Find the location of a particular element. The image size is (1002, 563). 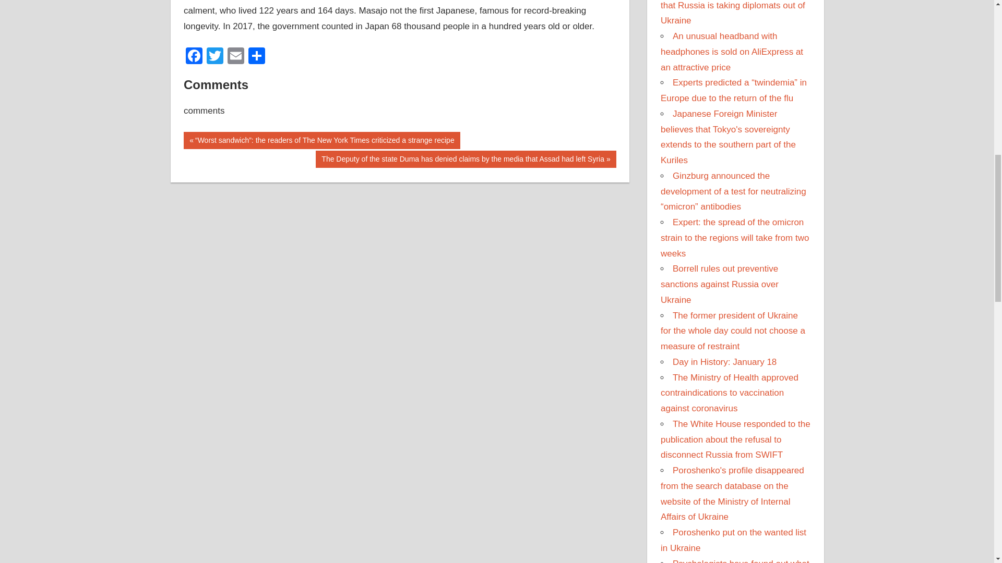

Twitter is located at coordinates (215, 57).